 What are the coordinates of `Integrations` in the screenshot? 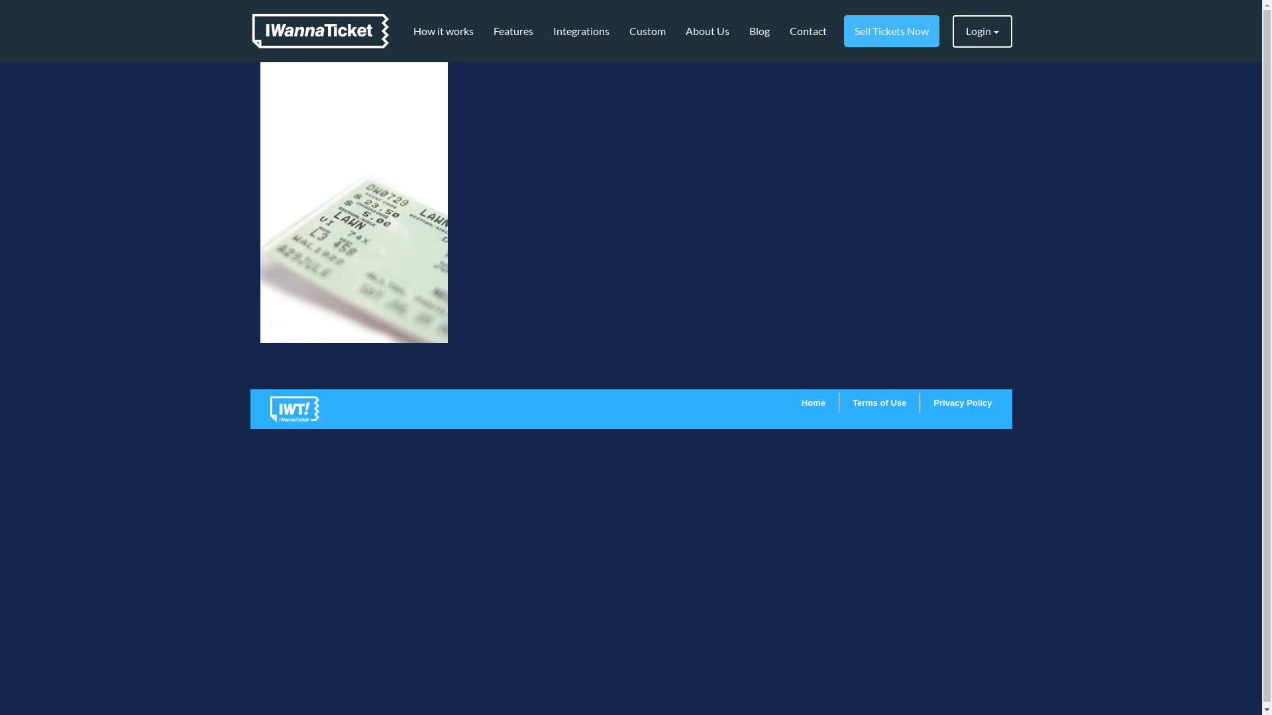 It's located at (582, 31).